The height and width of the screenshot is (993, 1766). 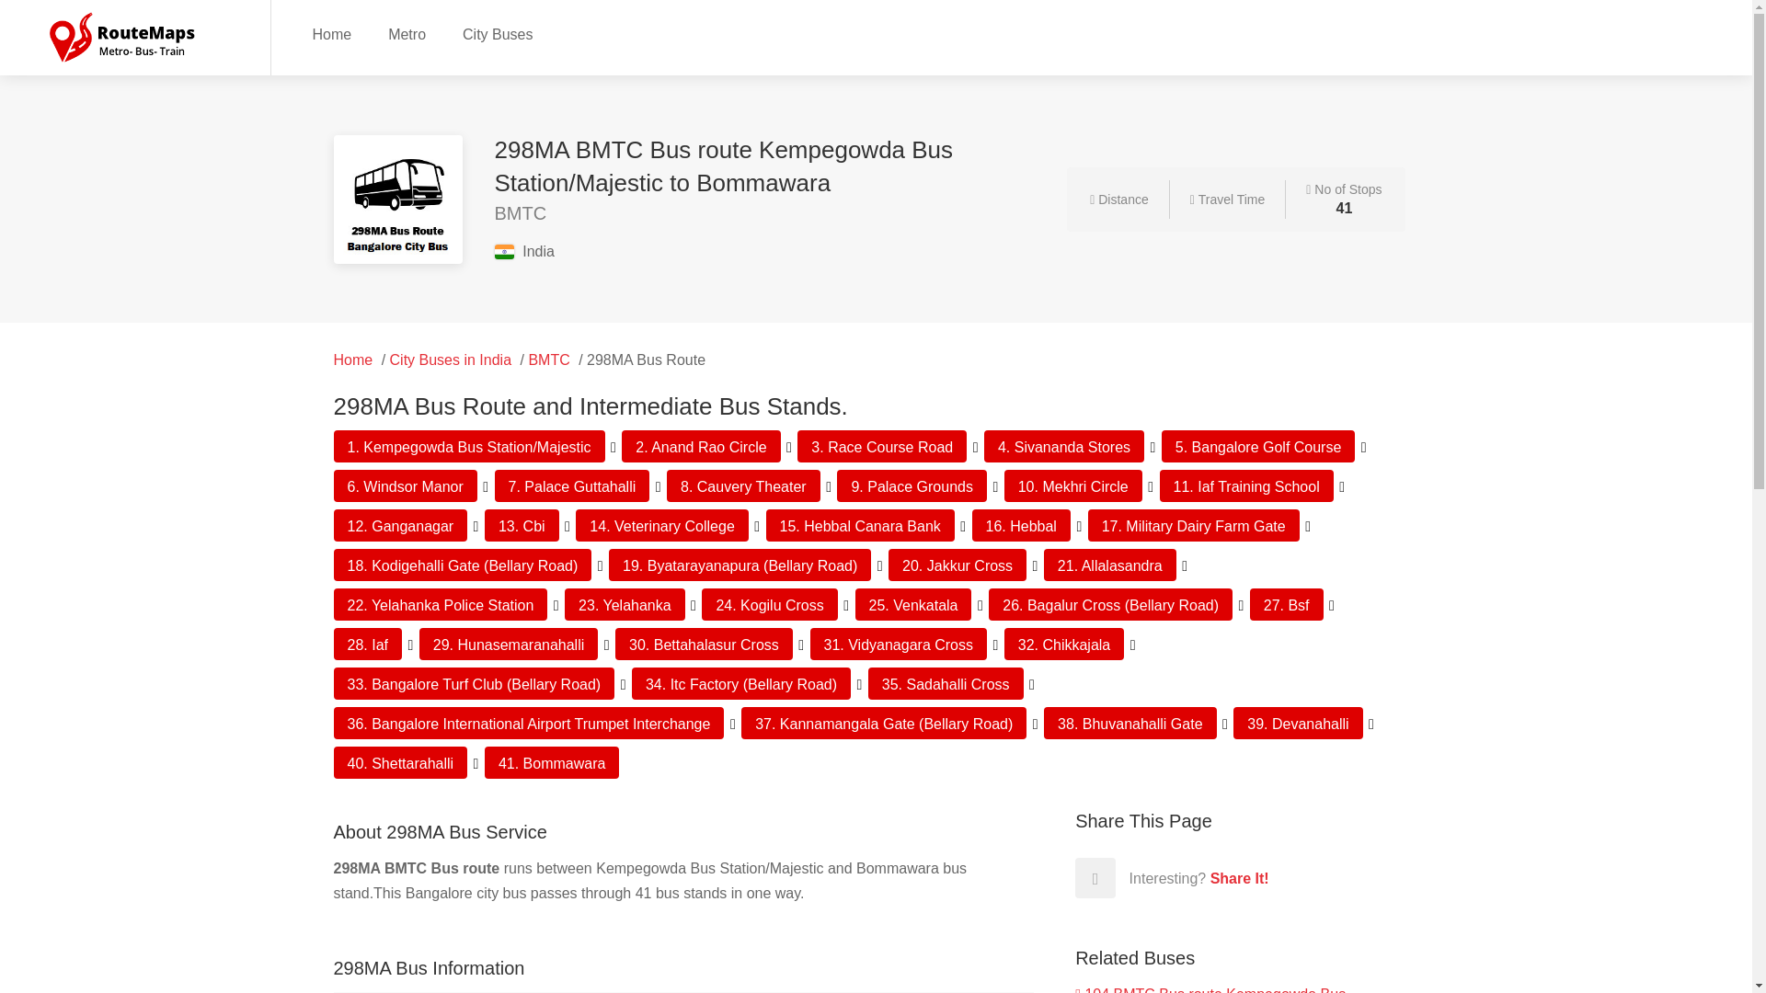 What do you see at coordinates (497, 33) in the screenshot?
I see `City Buses` at bounding box center [497, 33].